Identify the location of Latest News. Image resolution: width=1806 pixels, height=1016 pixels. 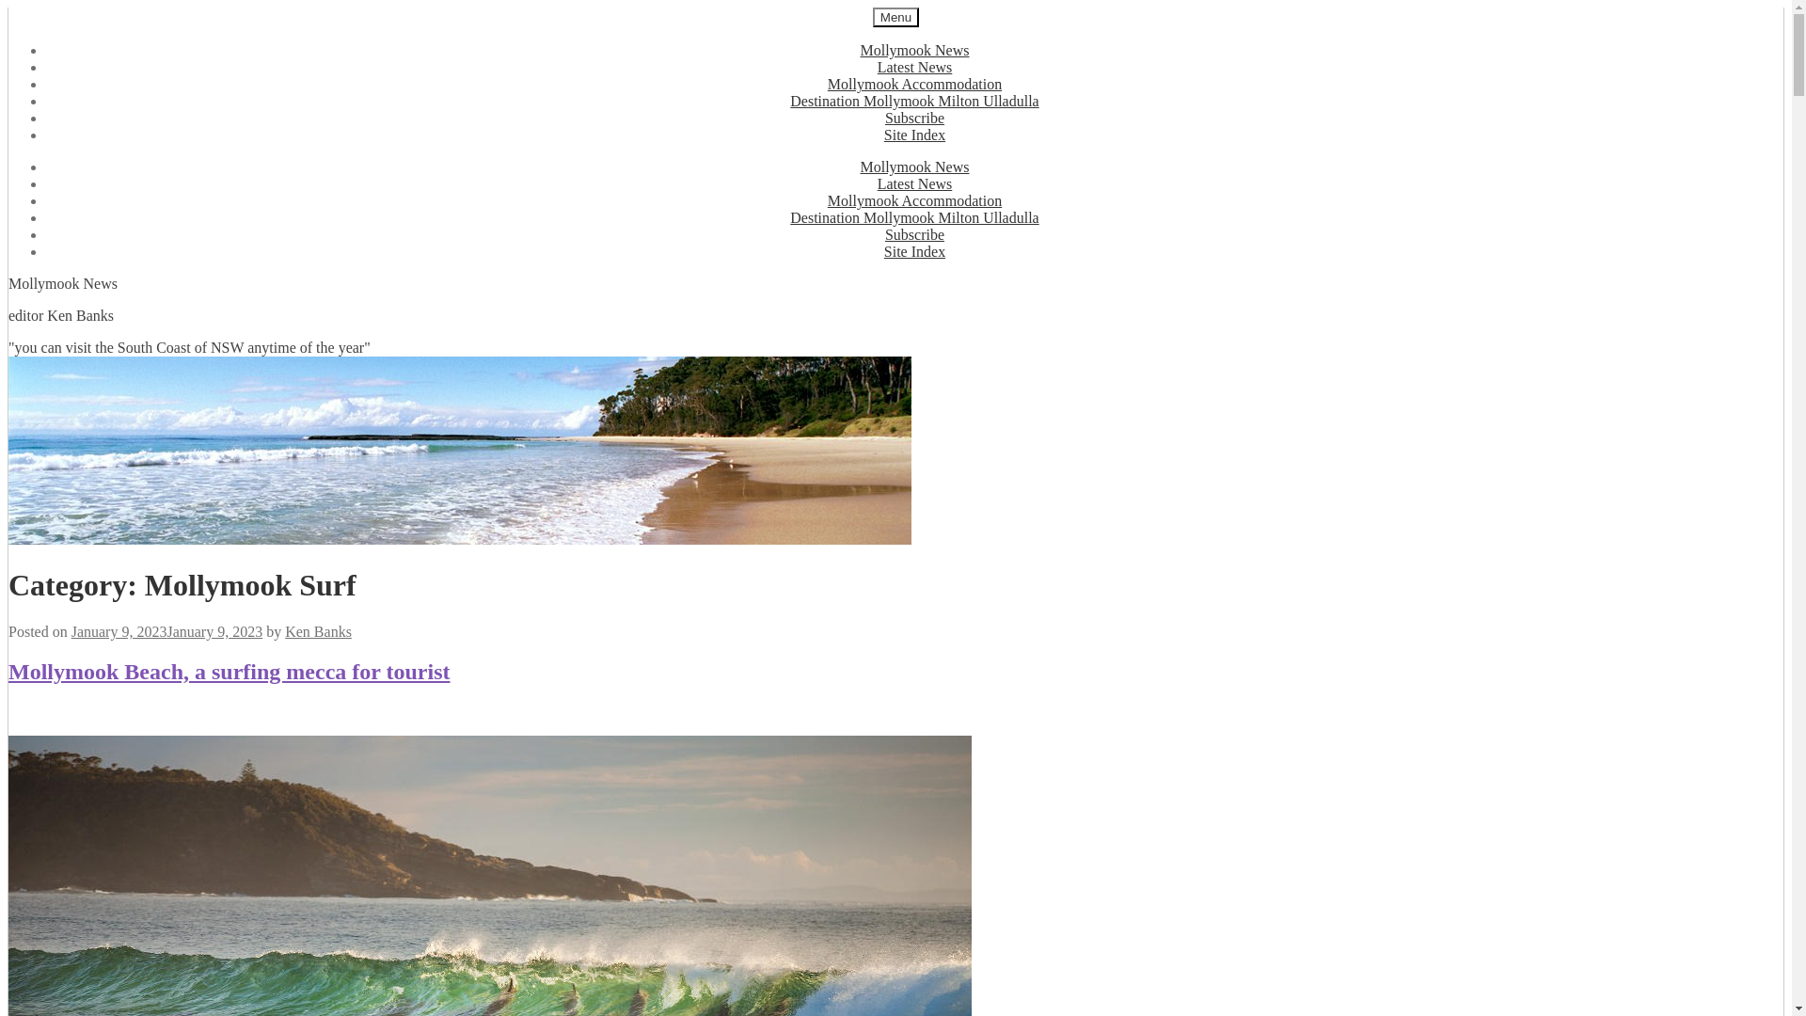
(915, 68).